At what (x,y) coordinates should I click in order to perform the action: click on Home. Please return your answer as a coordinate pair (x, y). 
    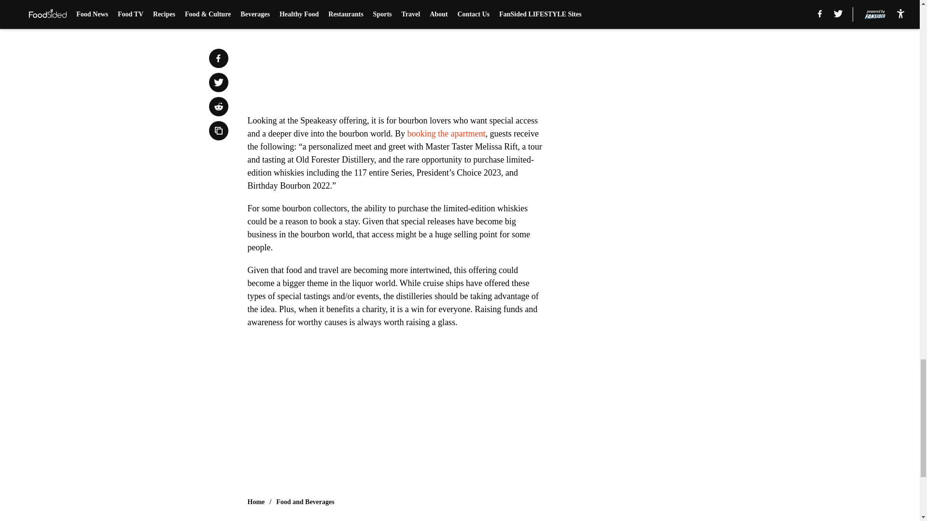
    Looking at the image, I should click on (256, 502).